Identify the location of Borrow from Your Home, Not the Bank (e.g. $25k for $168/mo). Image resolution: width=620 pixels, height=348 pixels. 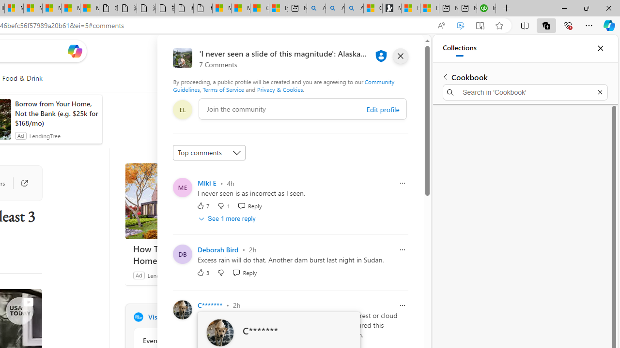
(56, 113).